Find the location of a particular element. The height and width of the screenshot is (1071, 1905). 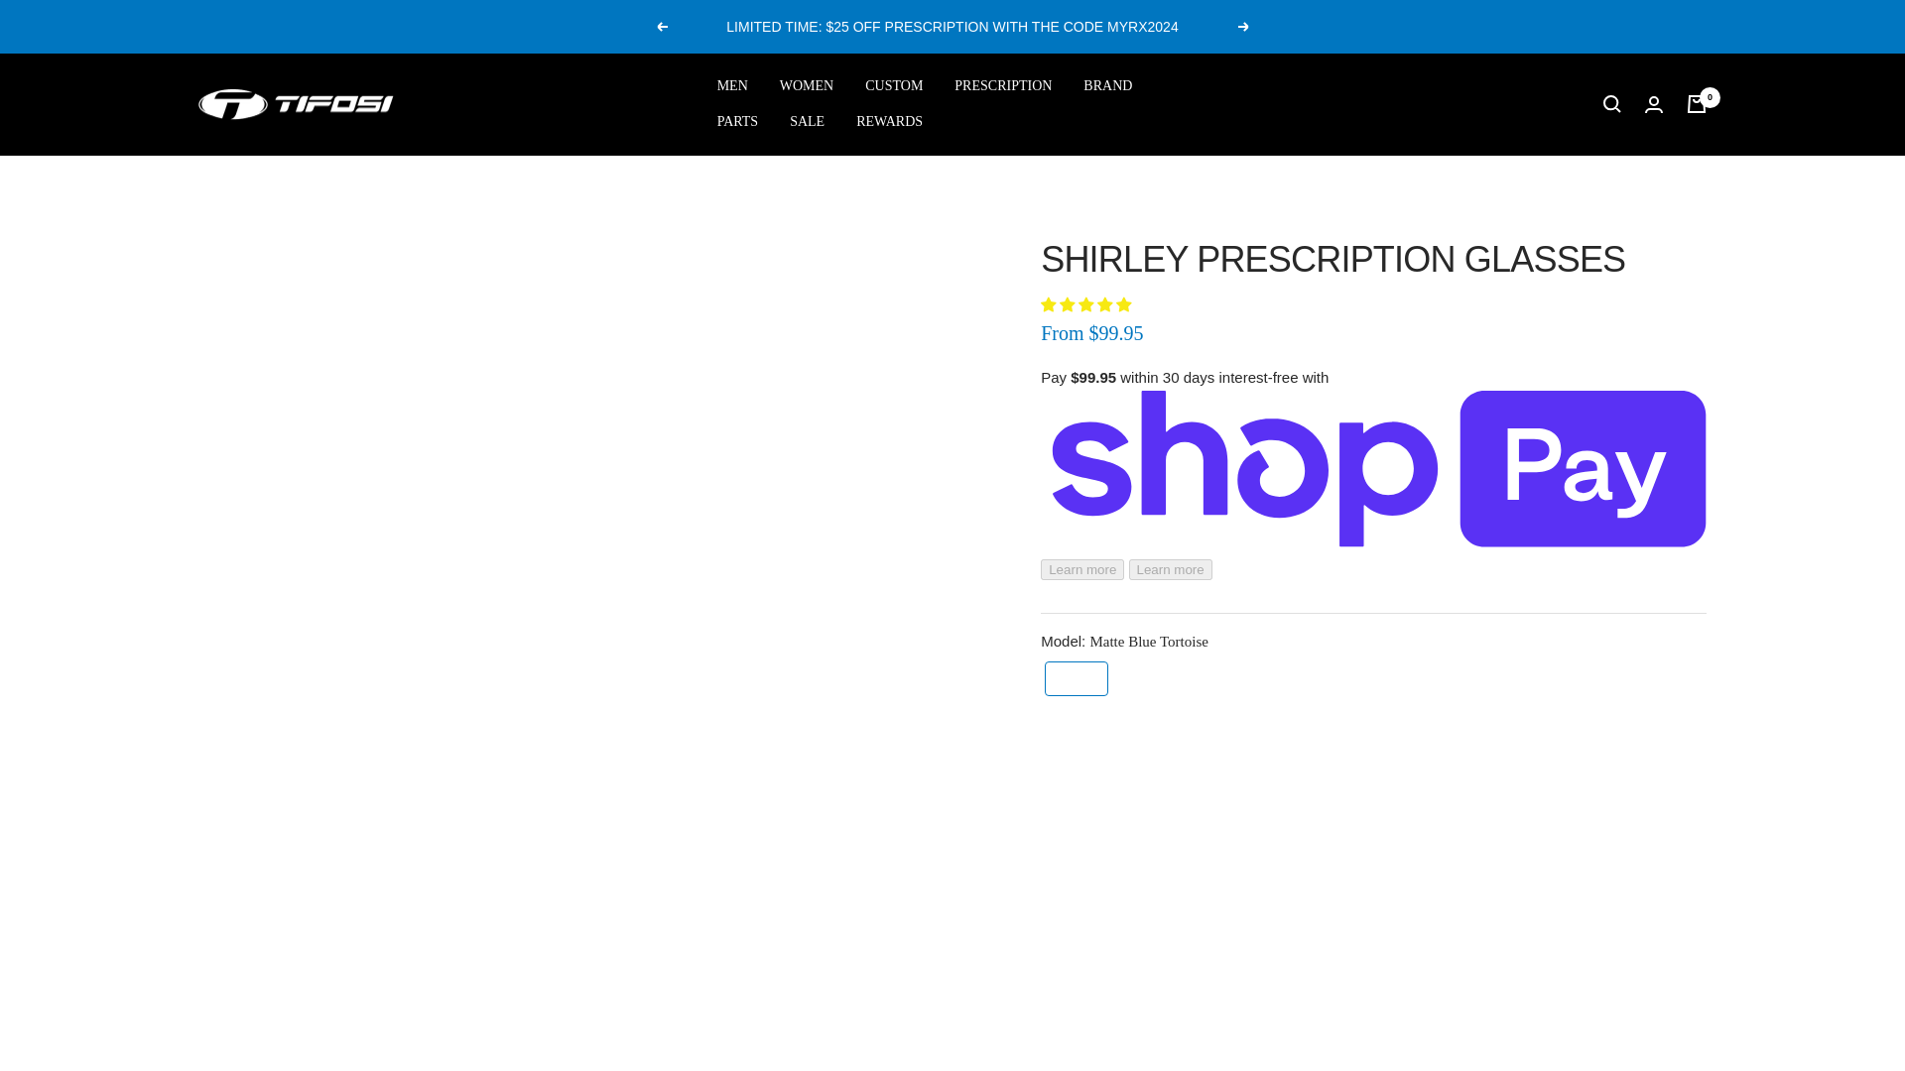

BRAND is located at coordinates (1107, 85).